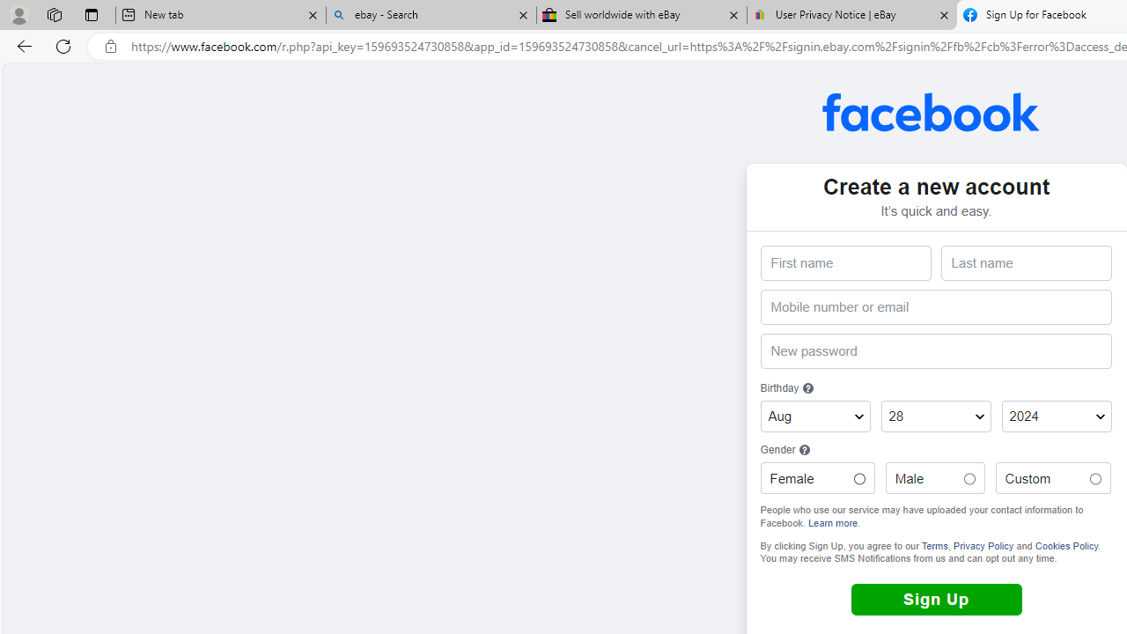 Image resolution: width=1127 pixels, height=634 pixels. I want to click on Mobile number or email, so click(935, 308).